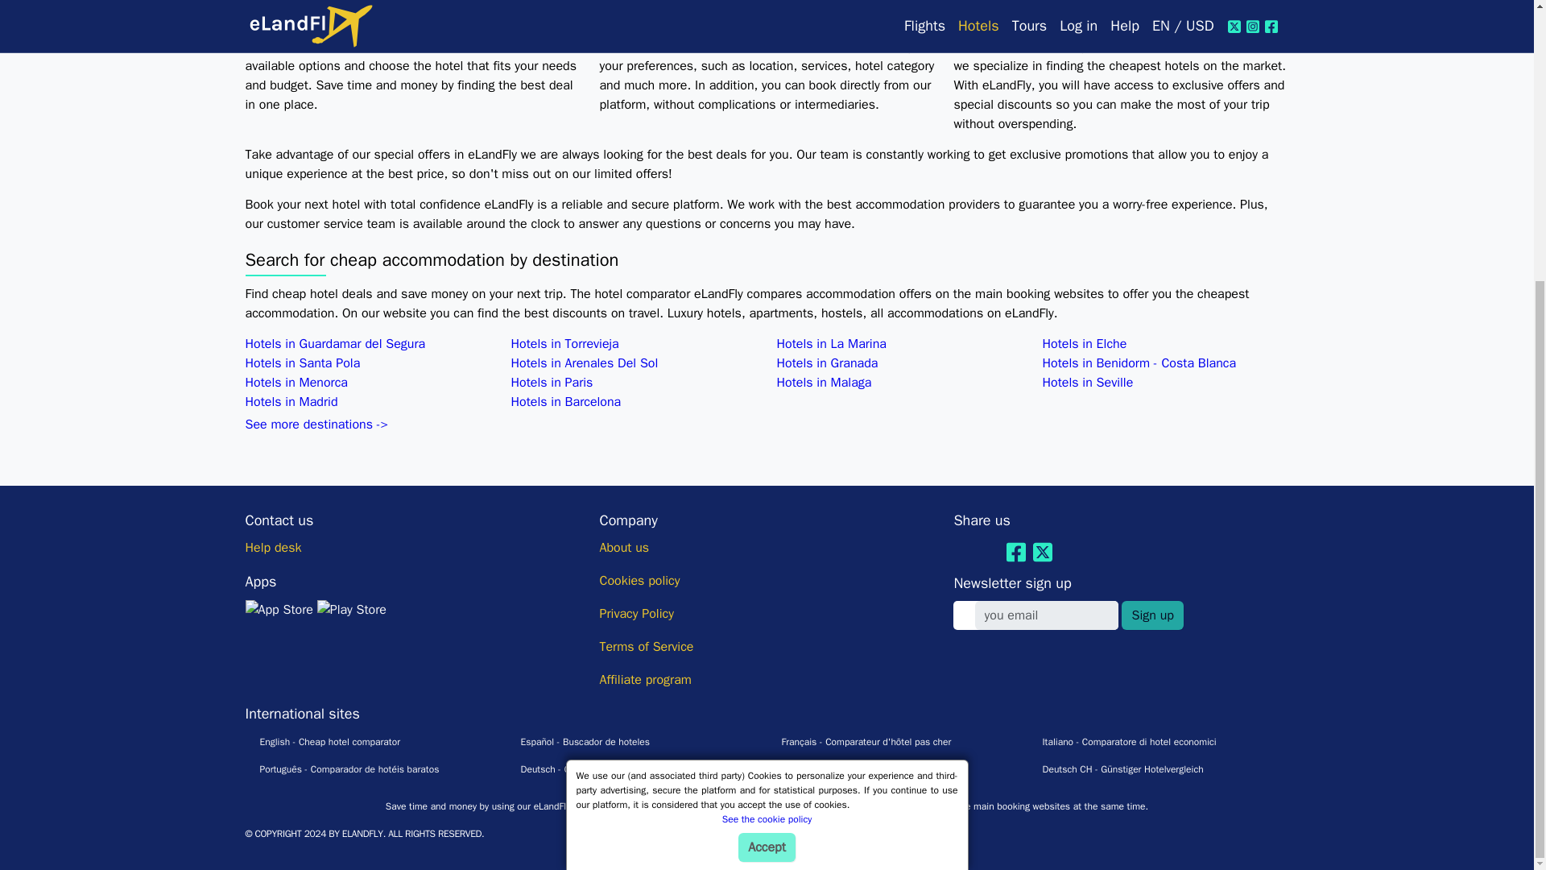 The width and height of the screenshot is (1546, 870). Describe the element at coordinates (335, 343) in the screenshot. I see `Hotels in Guardamar del Segura` at that location.